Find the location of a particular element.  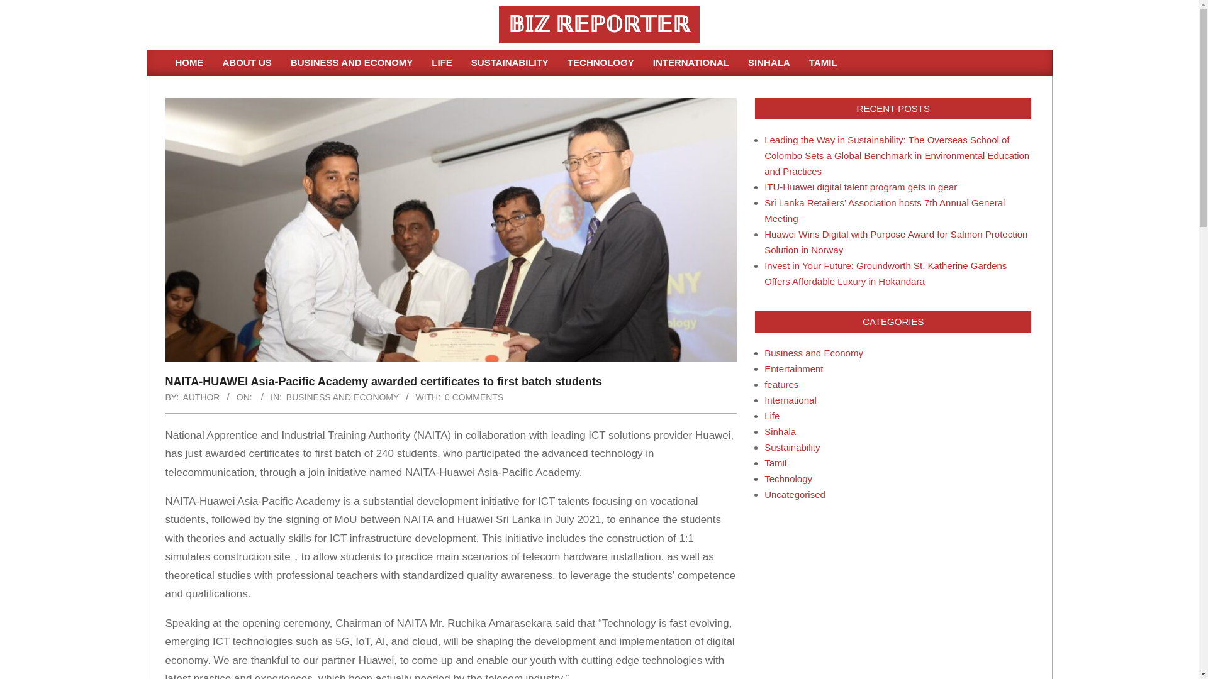

TECHNOLOGY is located at coordinates (601, 62).